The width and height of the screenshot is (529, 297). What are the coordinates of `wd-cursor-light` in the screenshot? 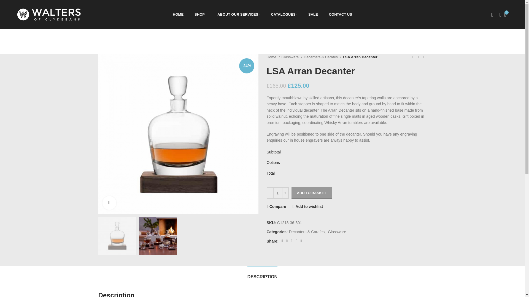 It's located at (178, 14).